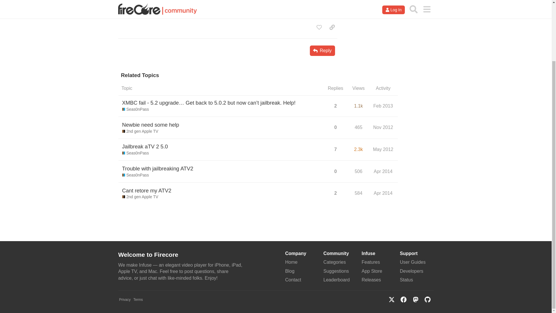  I want to click on Seas0nPass, so click(136, 175).